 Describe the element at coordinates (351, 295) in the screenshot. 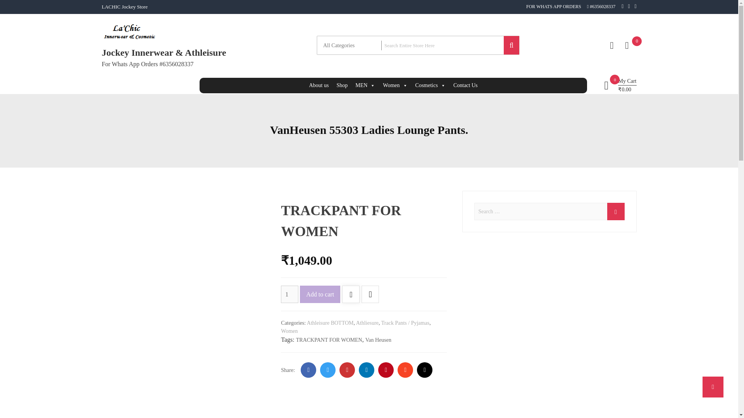

I see `Add to Wishlist` at that location.